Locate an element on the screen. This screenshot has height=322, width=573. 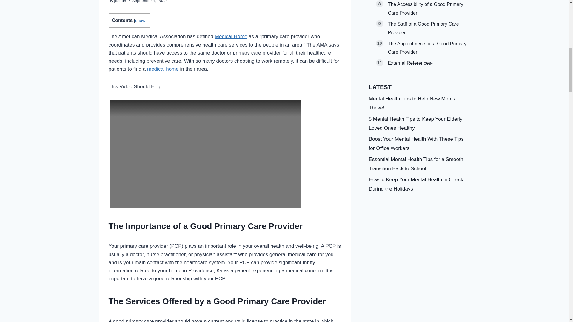
show is located at coordinates (140, 20).